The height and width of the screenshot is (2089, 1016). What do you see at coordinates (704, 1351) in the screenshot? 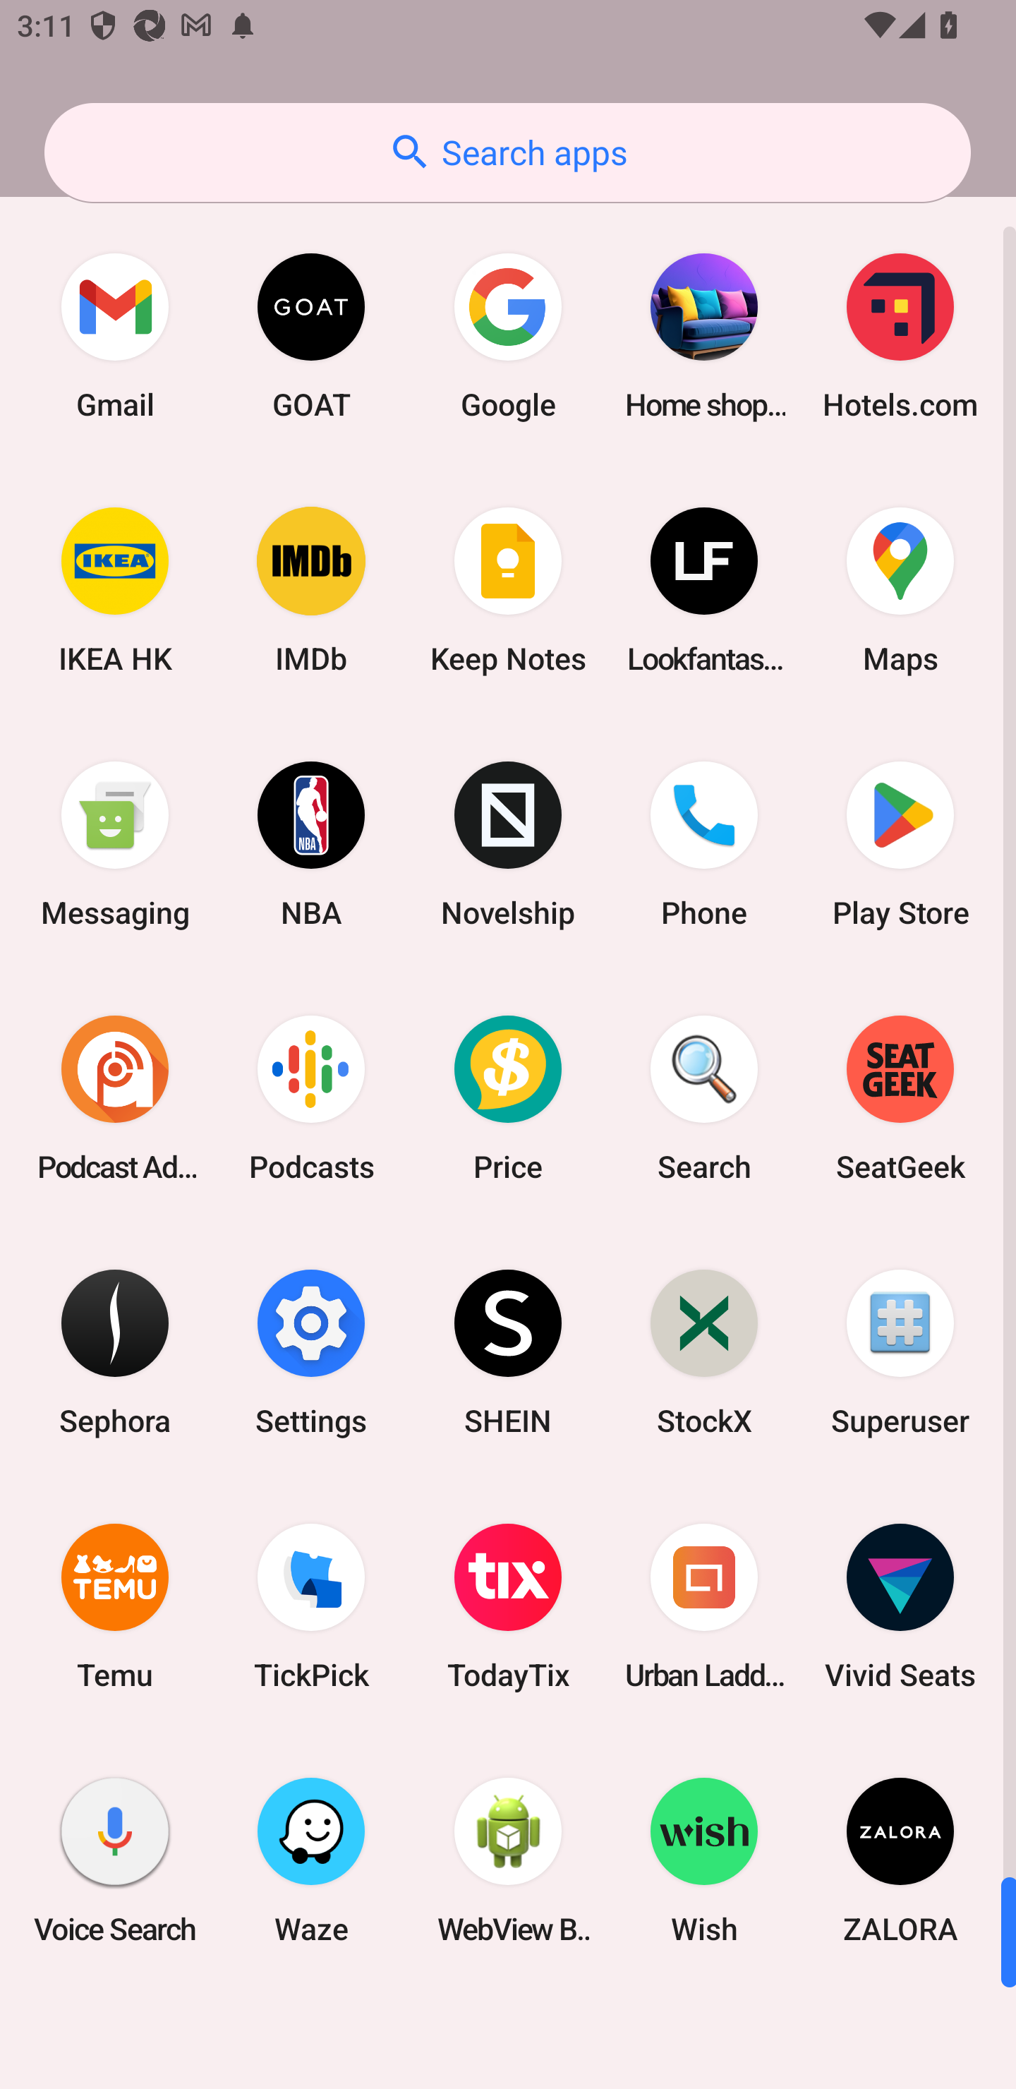
I see `StockX` at bounding box center [704, 1351].